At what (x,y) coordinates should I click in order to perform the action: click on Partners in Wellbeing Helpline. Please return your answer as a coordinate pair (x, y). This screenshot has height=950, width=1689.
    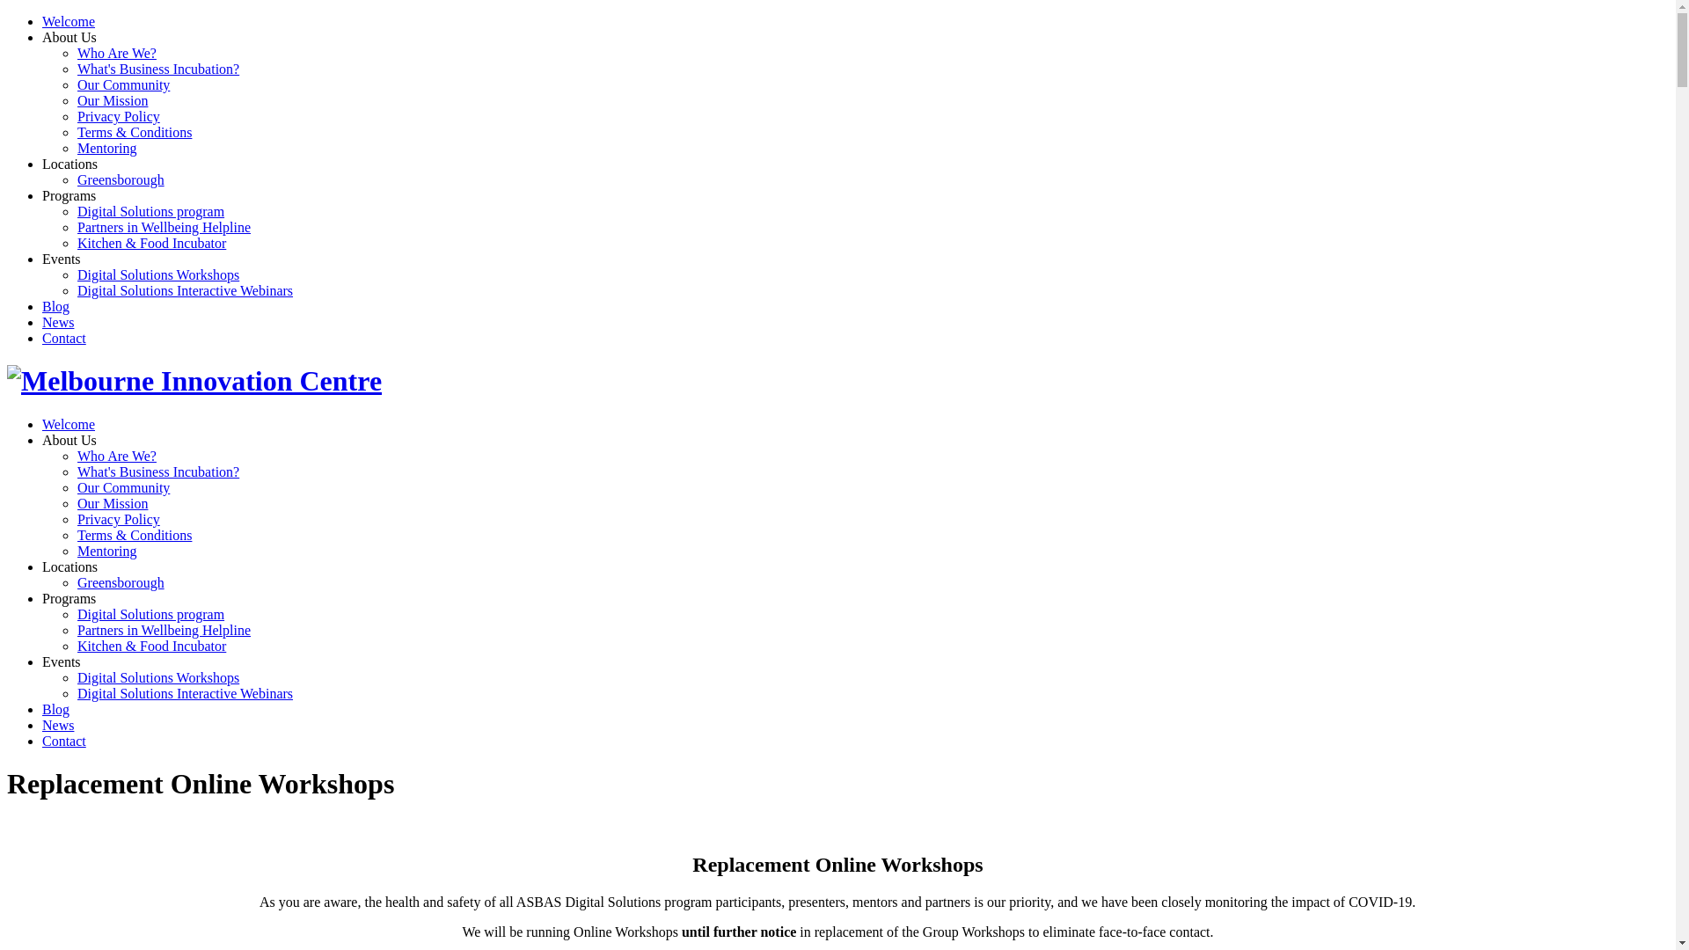
    Looking at the image, I should click on (164, 630).